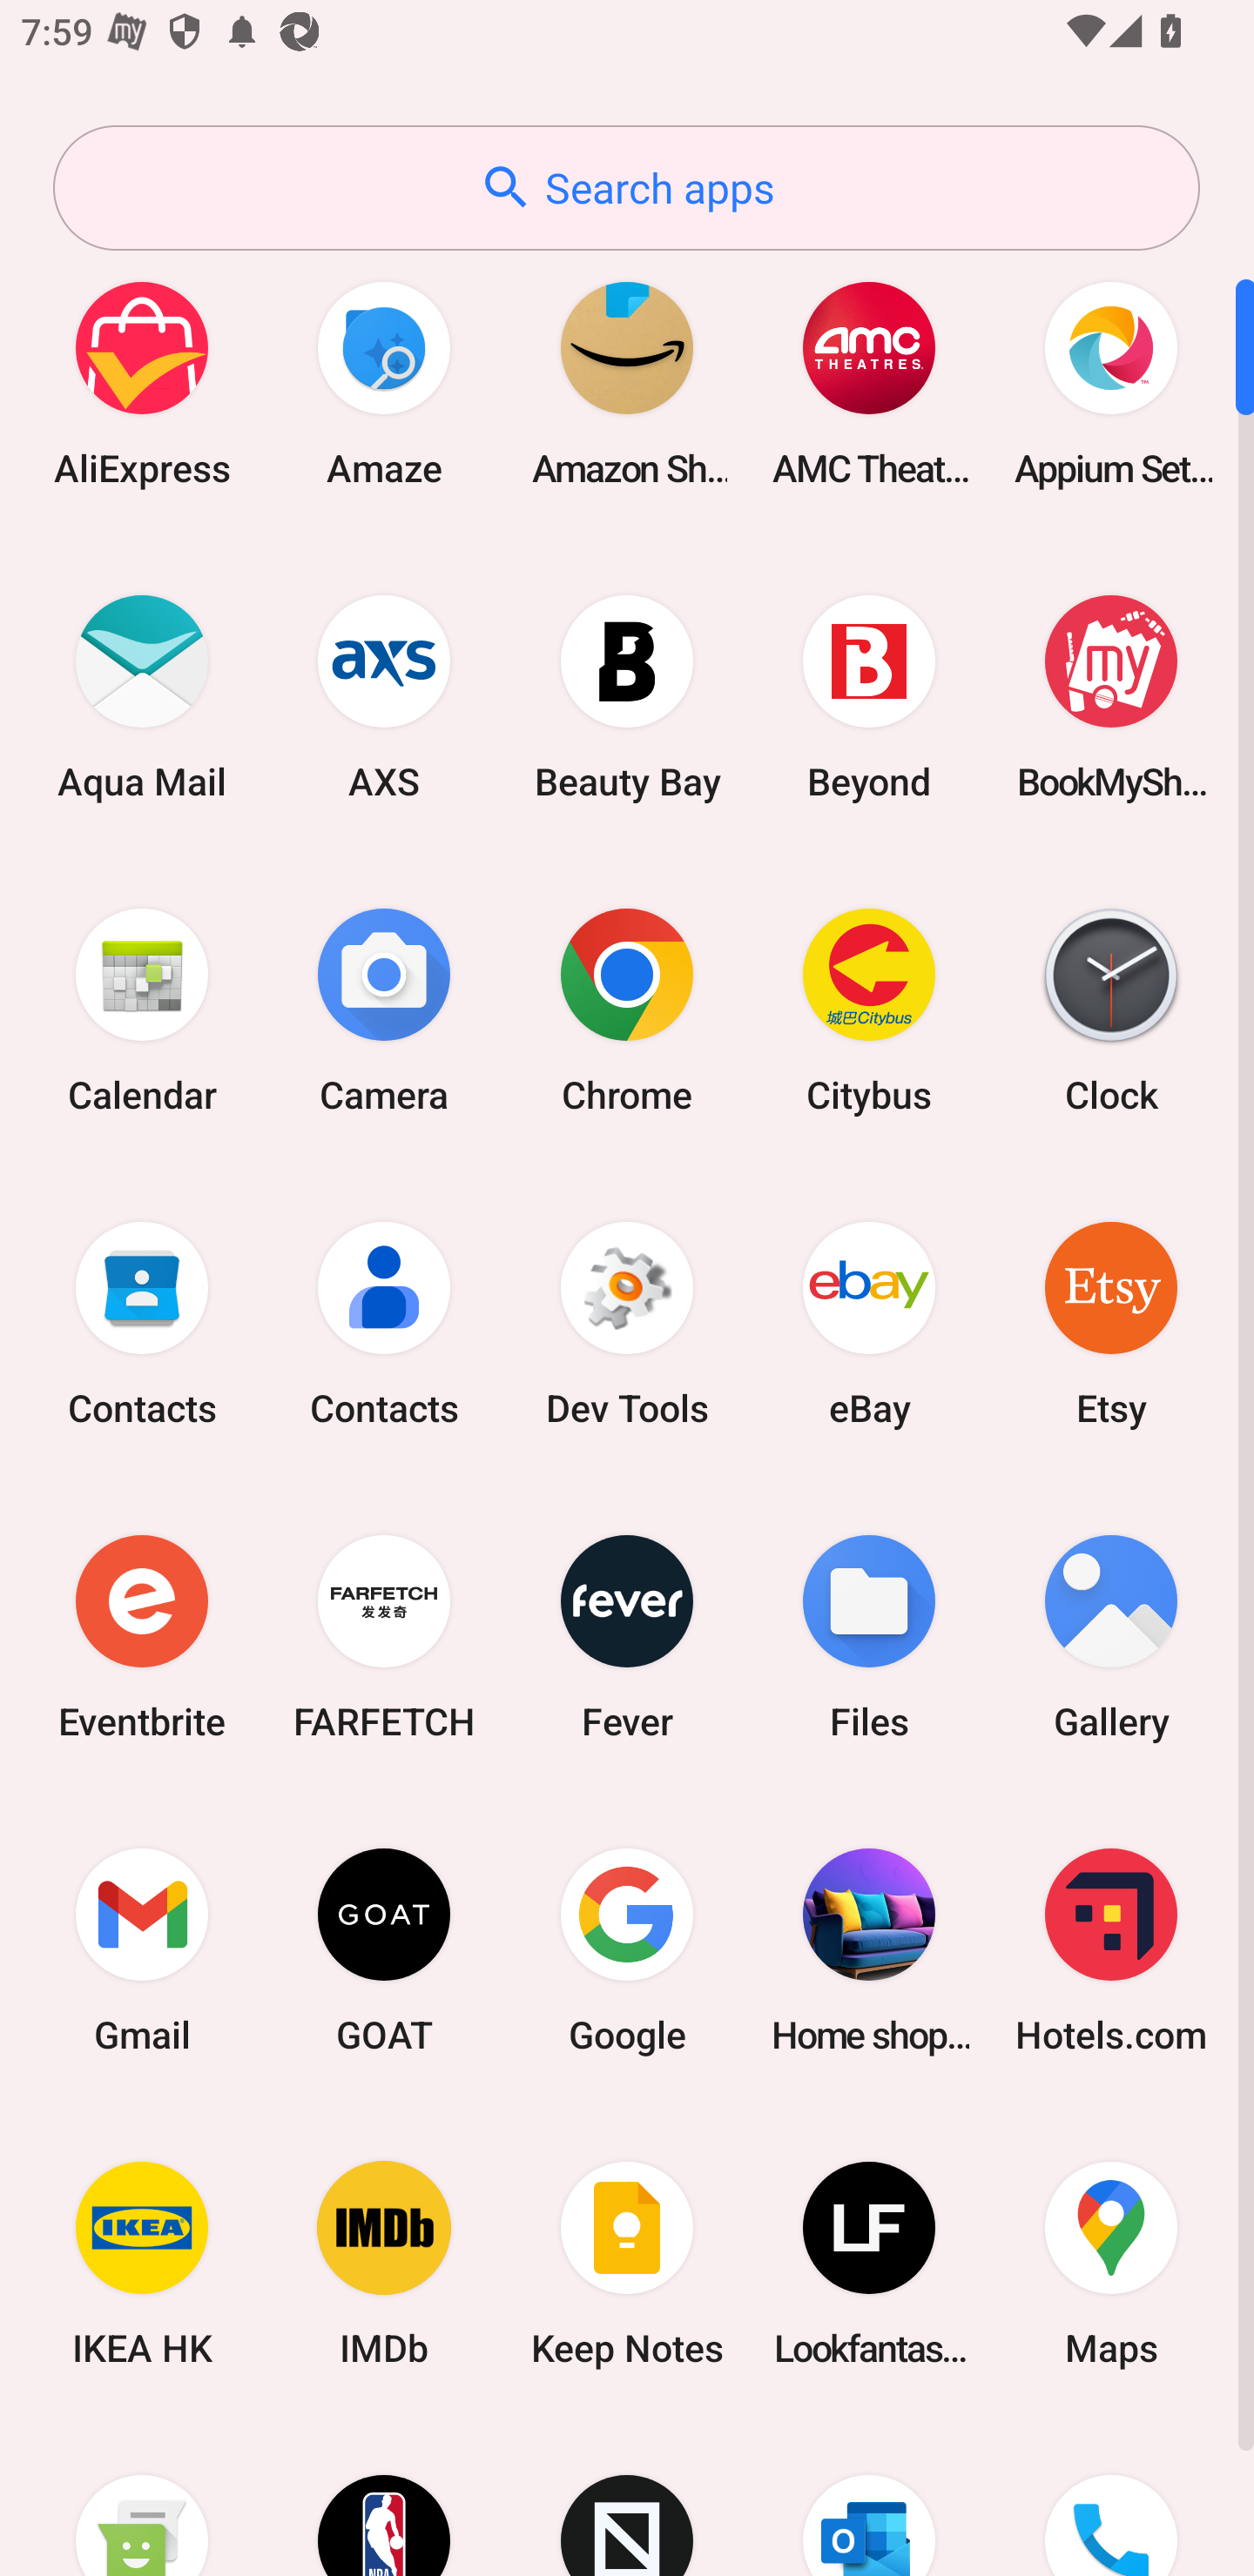 Image resolution: width=1254 pixels, height=2576 pixels. Describe the element at coordinates (1111, 1636) in the screenshot. I see `Gallery` at that location.